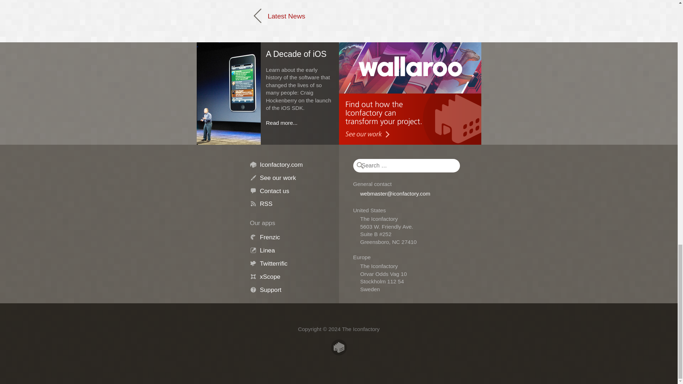  I want to click on RSS, so click(266, 203).